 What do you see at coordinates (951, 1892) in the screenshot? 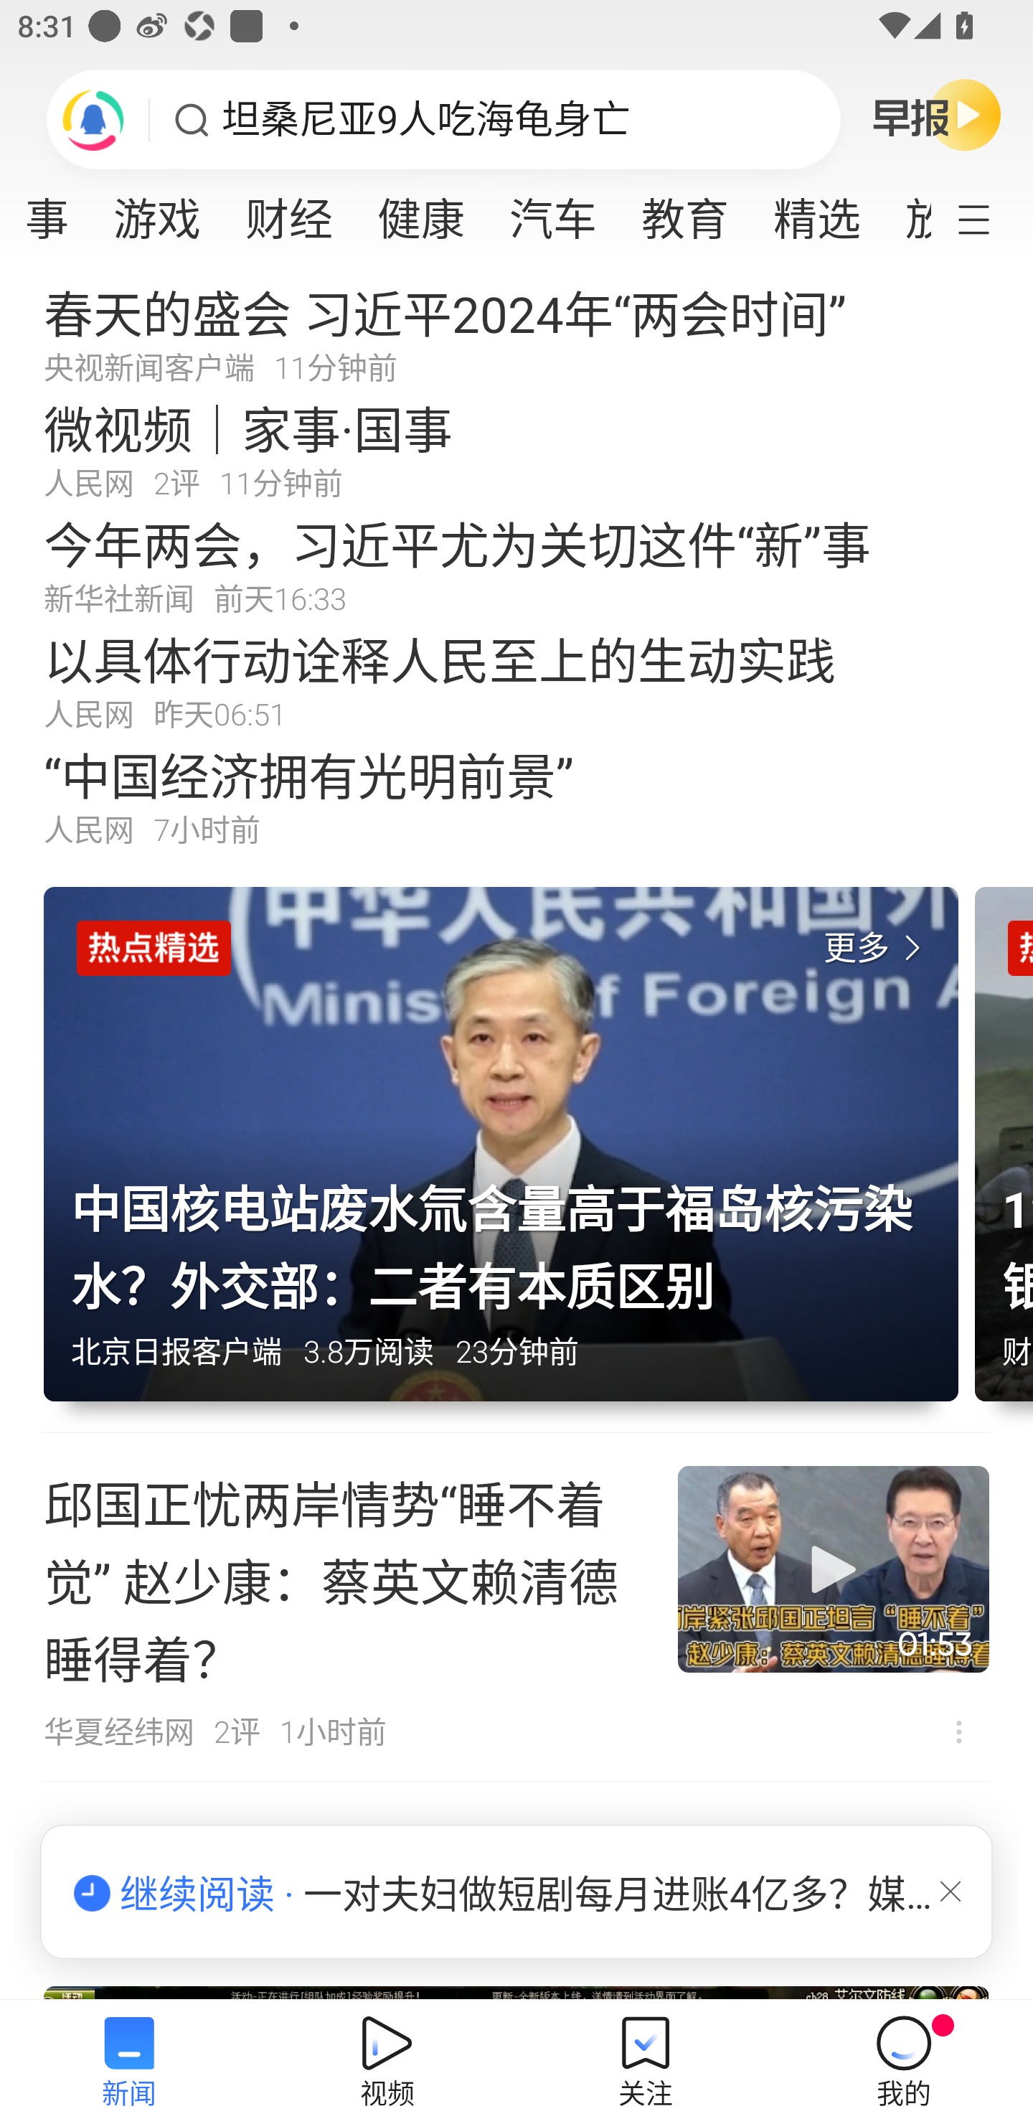
I see `` at bounding box center [951, 1892].